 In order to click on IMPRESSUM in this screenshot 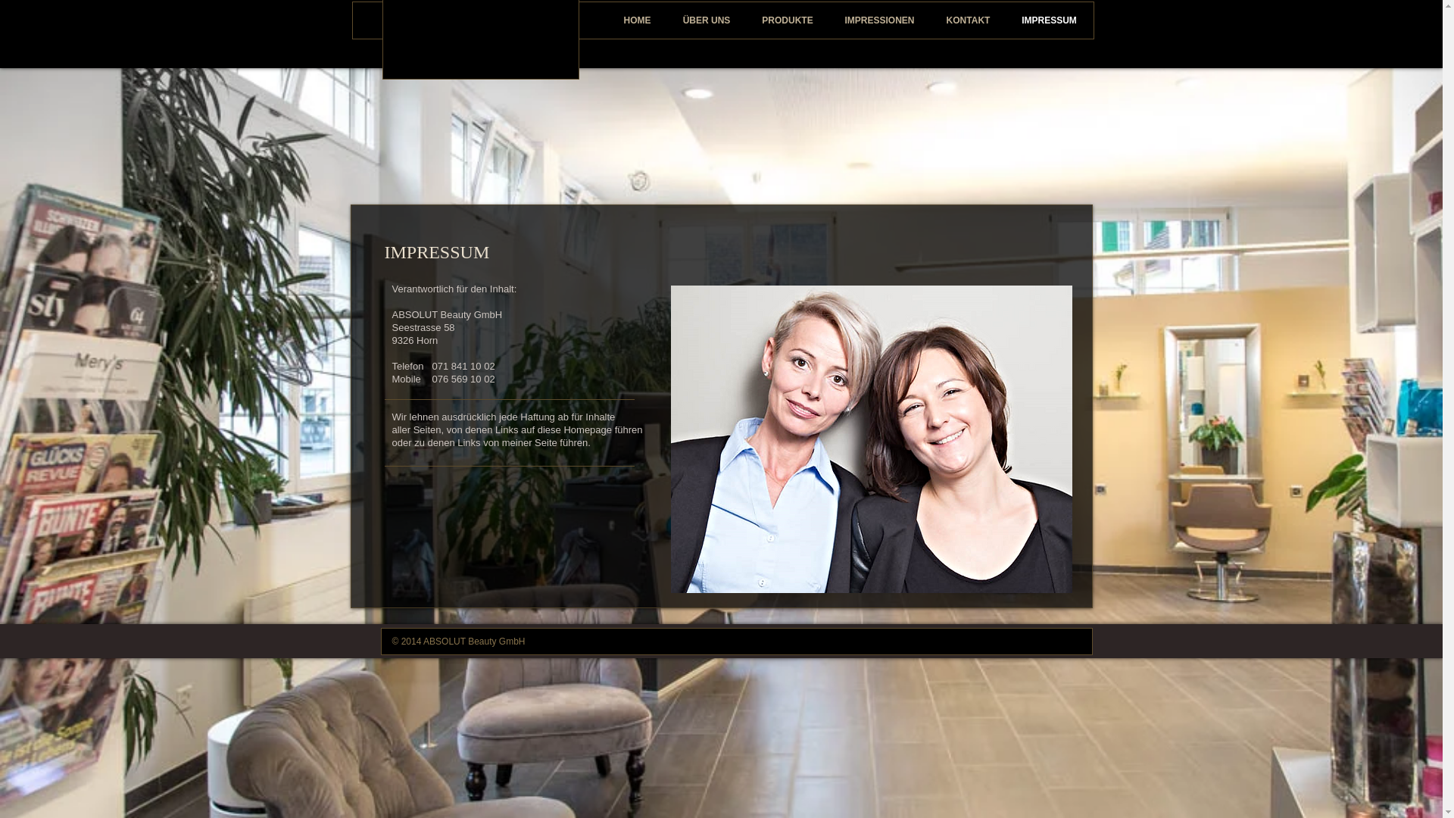, I will do `click(1049, 20)`.